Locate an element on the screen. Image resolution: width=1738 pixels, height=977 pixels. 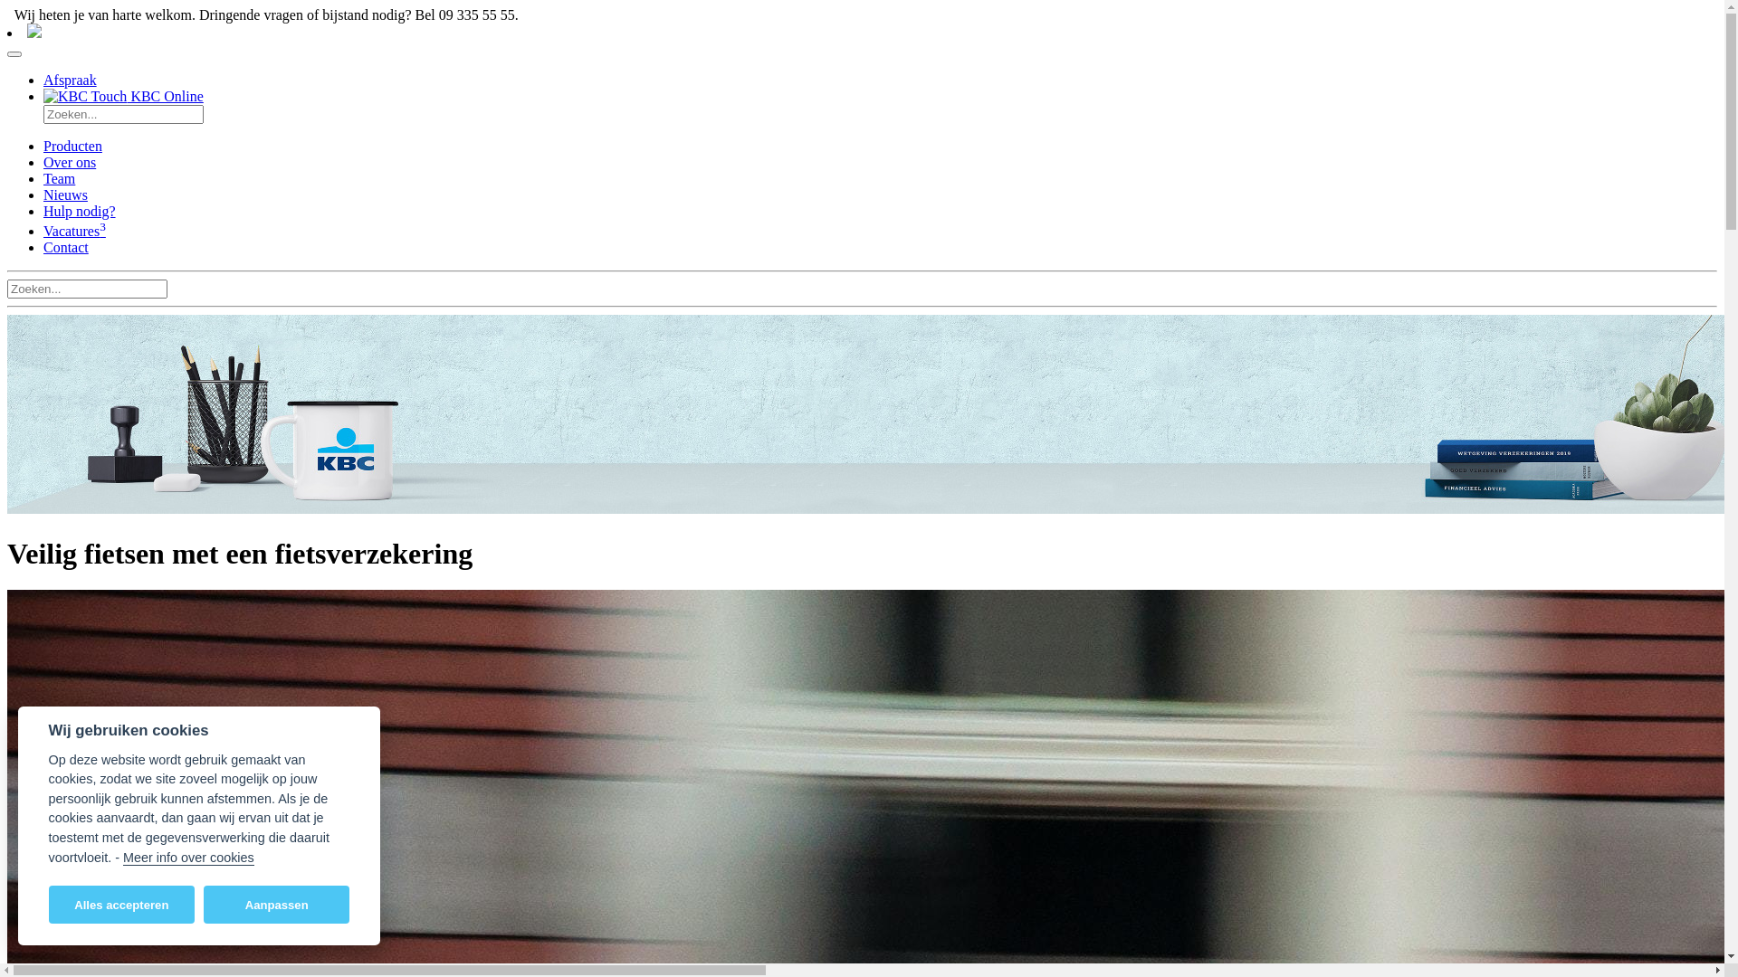
Hulp nodig? is located at coordinates (80, 212).